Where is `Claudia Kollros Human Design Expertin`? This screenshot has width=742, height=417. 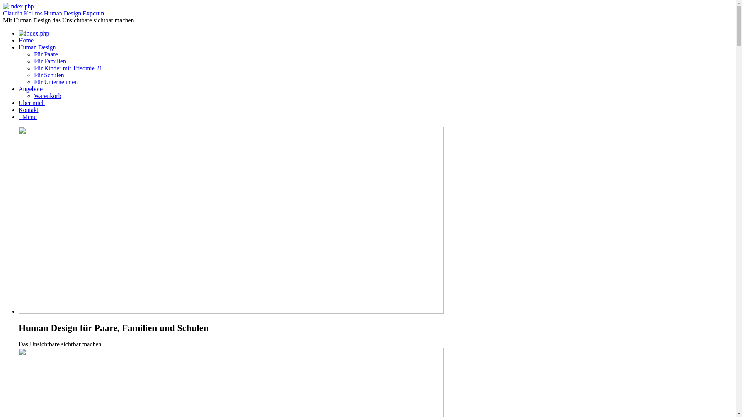 Claudia Kollros Human Design Expertin is located at coordinates (53, 13).